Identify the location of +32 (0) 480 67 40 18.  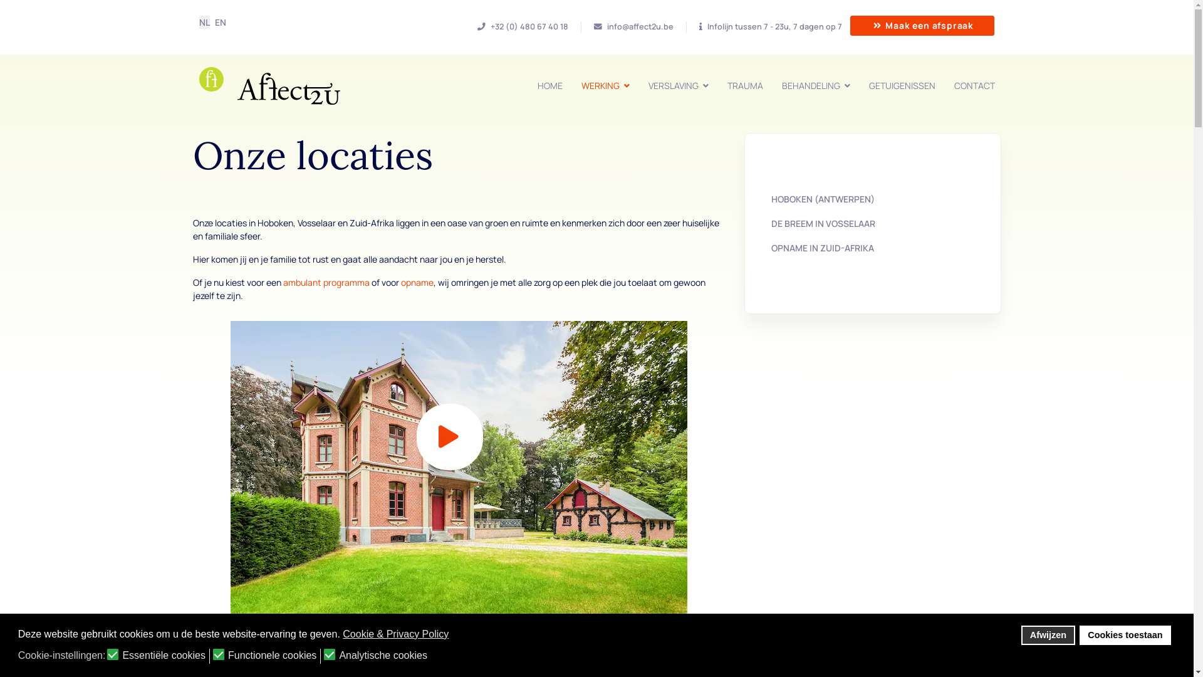
(529, 26).